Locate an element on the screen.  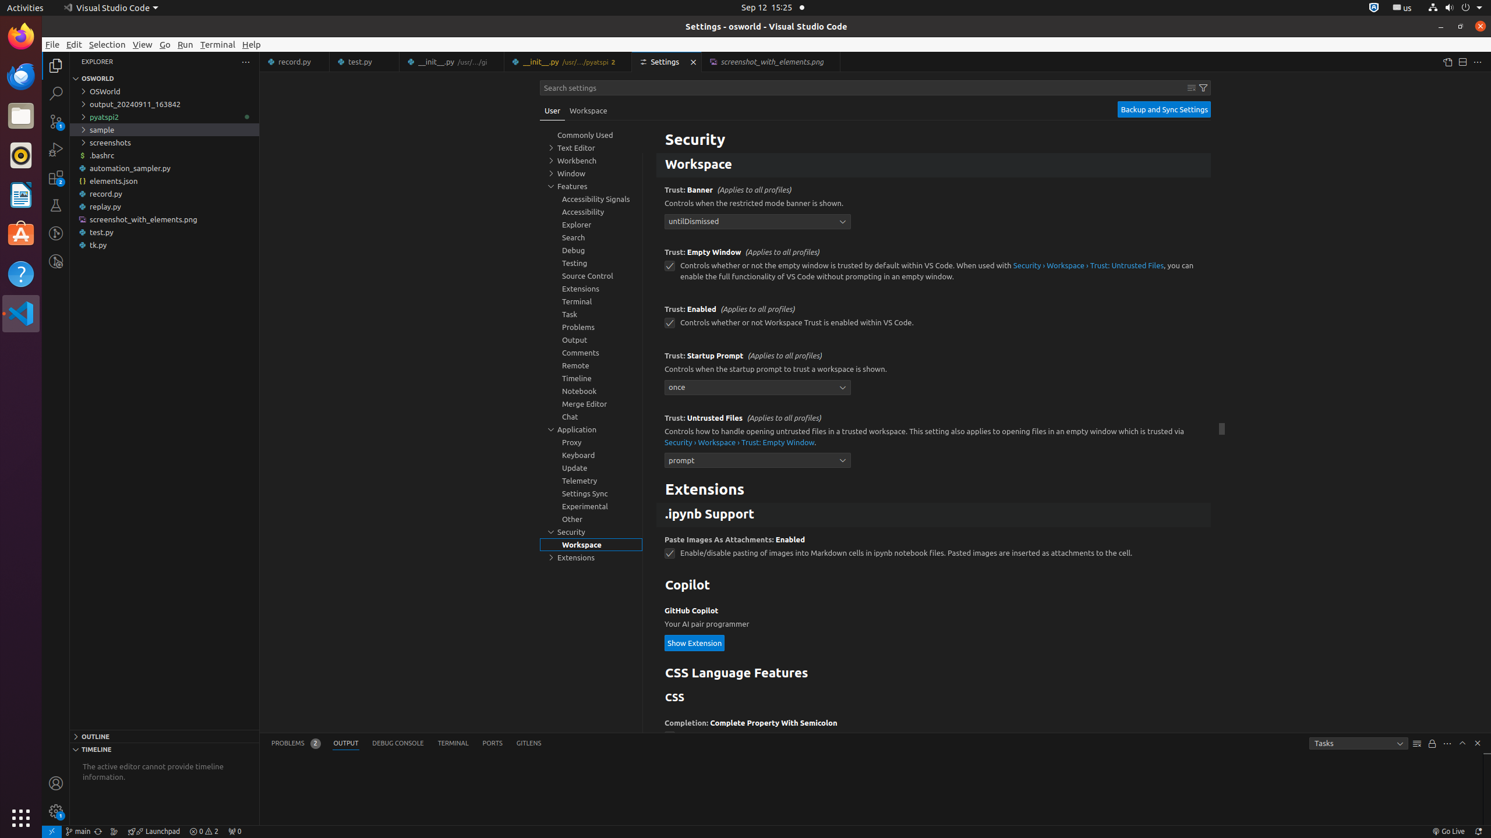
Maximize Panel Size is located at coordinates (1462, 743).